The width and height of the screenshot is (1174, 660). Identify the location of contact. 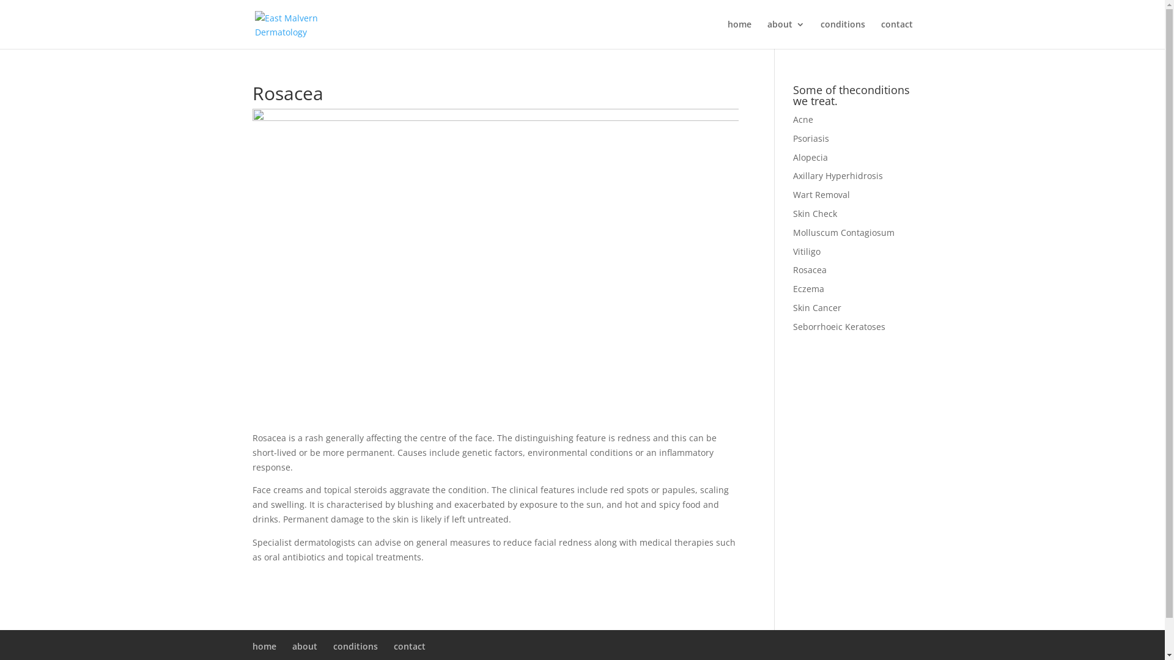
(410, 647).